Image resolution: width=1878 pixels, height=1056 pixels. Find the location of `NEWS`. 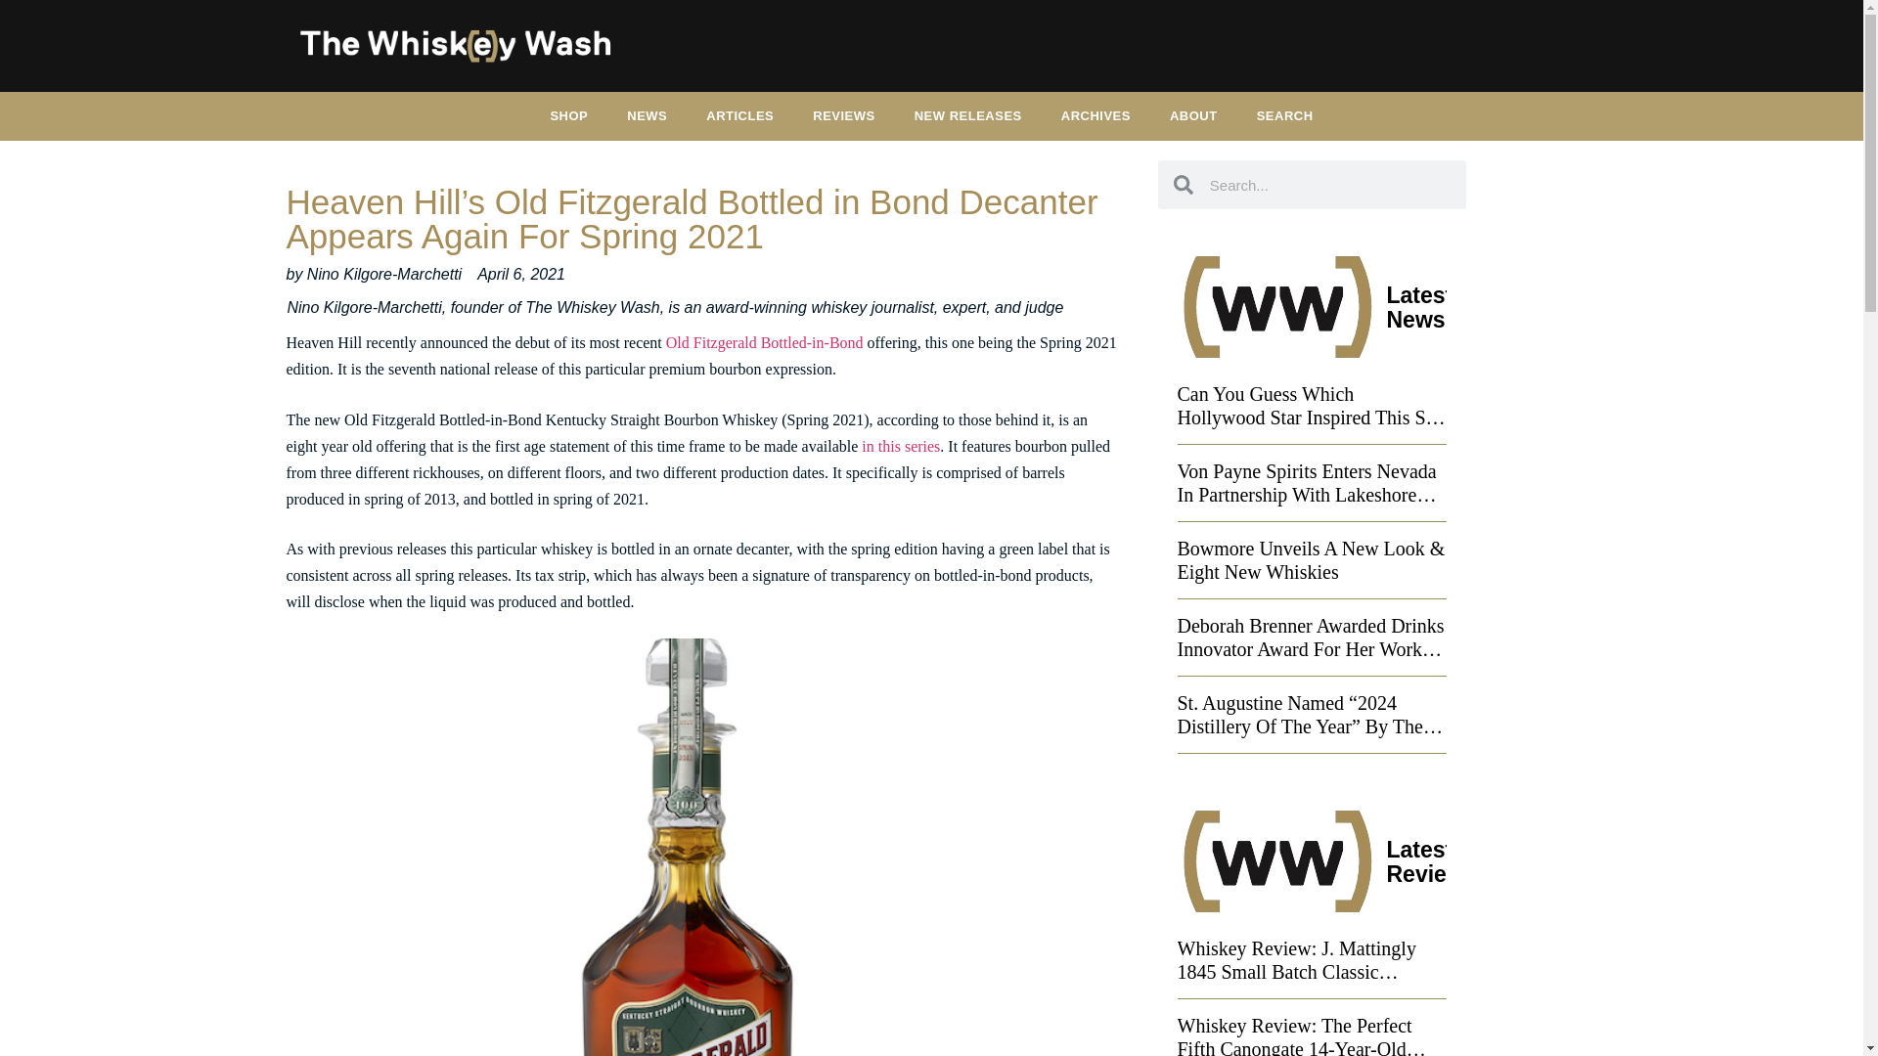

NEWS is located at coordinates (647, 115).